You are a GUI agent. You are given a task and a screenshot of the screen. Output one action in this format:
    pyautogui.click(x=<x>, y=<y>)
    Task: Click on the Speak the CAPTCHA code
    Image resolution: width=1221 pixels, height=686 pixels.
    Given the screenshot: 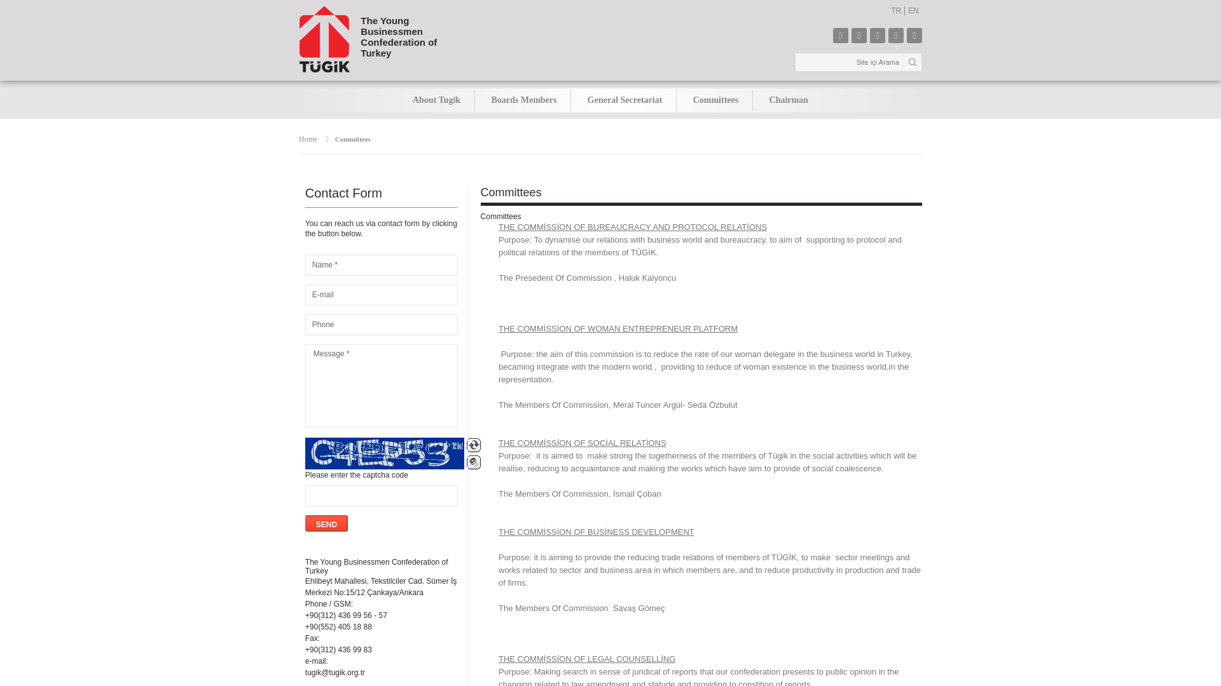 What is the action you would take?
    pyautogui.click(x=473, y=462)
    